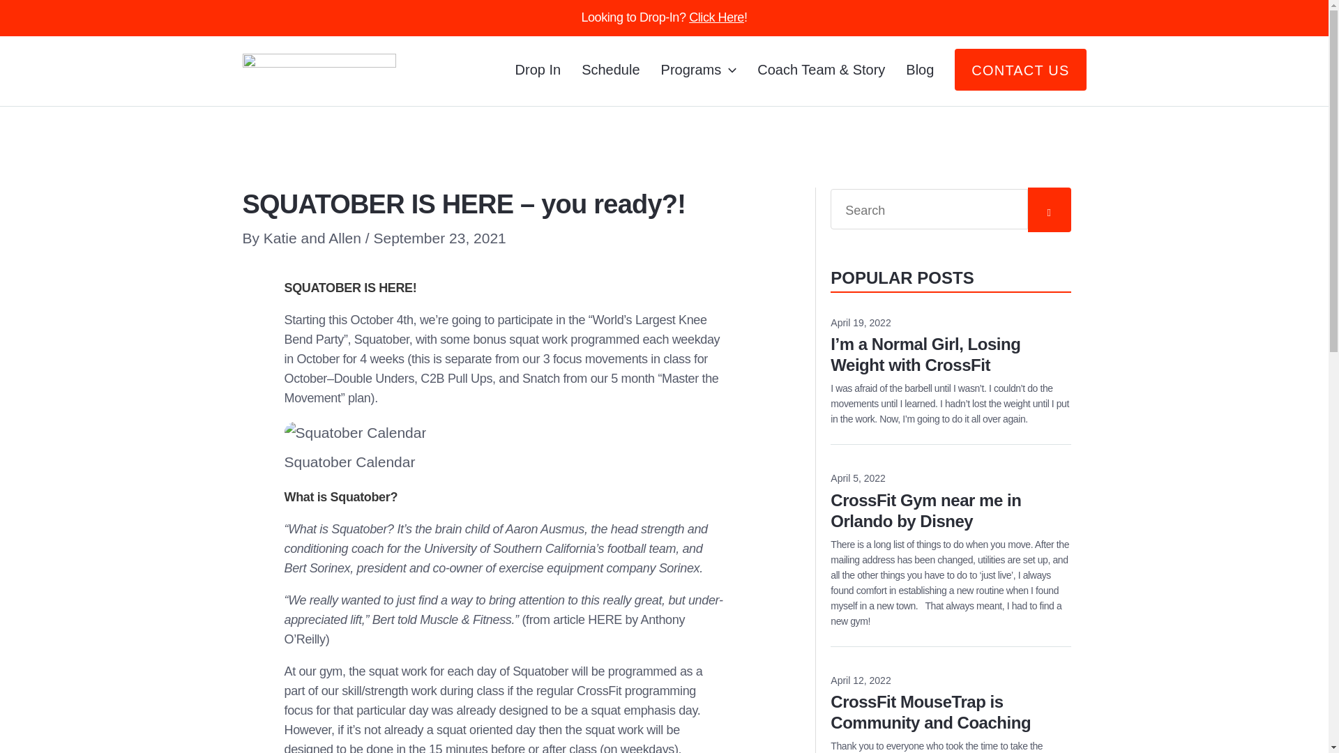 The image size is (1339, 753). Describe the element at coordinates (951, 704) in the screenshot. I see `Blog` at that location.